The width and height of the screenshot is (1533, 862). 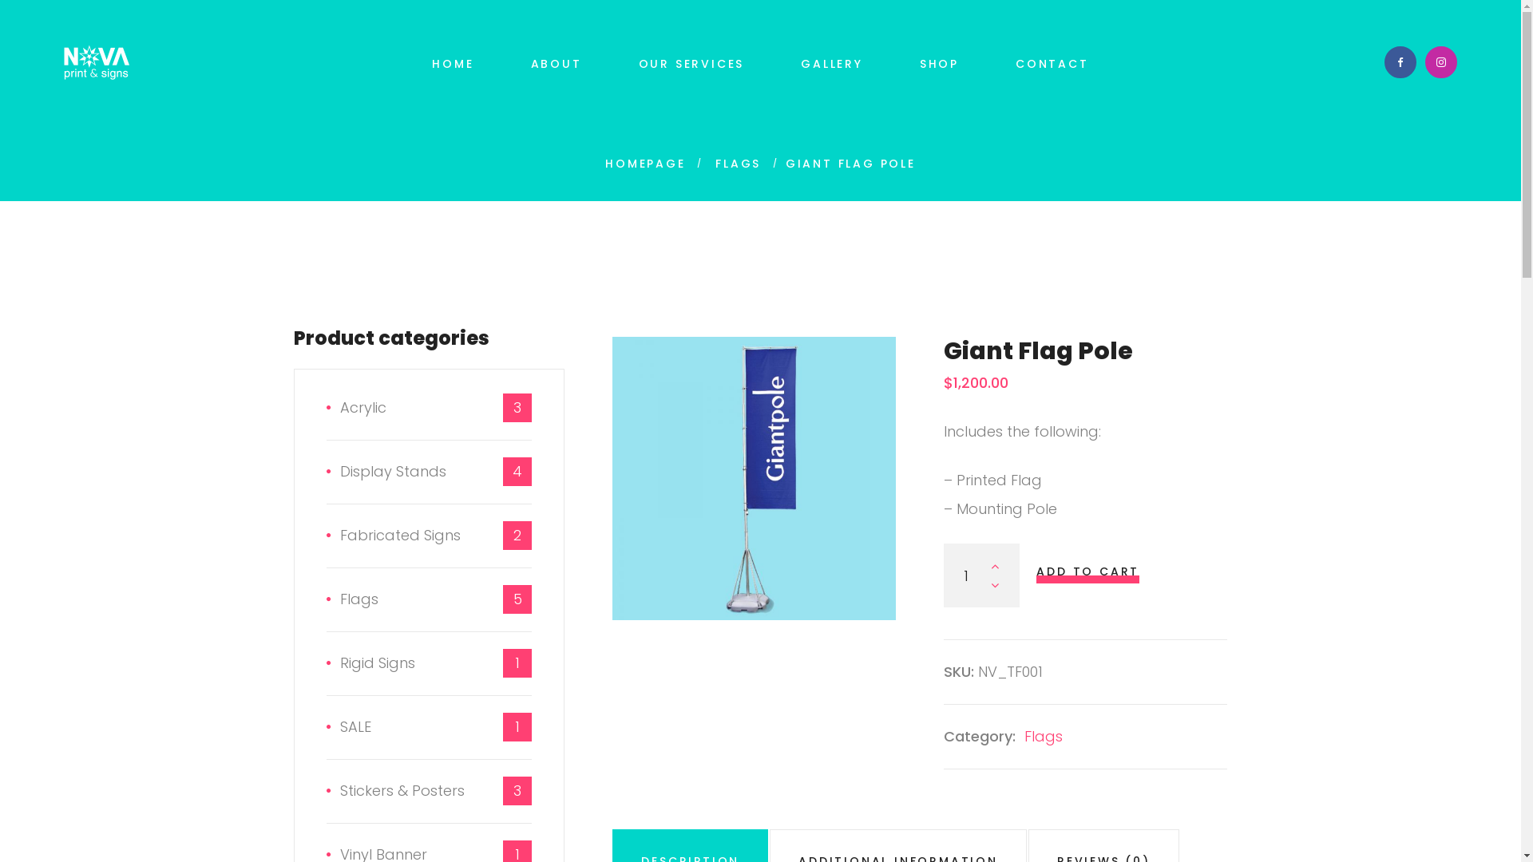 I want to click on Stickers & Posters, so click(x=394, y=791).